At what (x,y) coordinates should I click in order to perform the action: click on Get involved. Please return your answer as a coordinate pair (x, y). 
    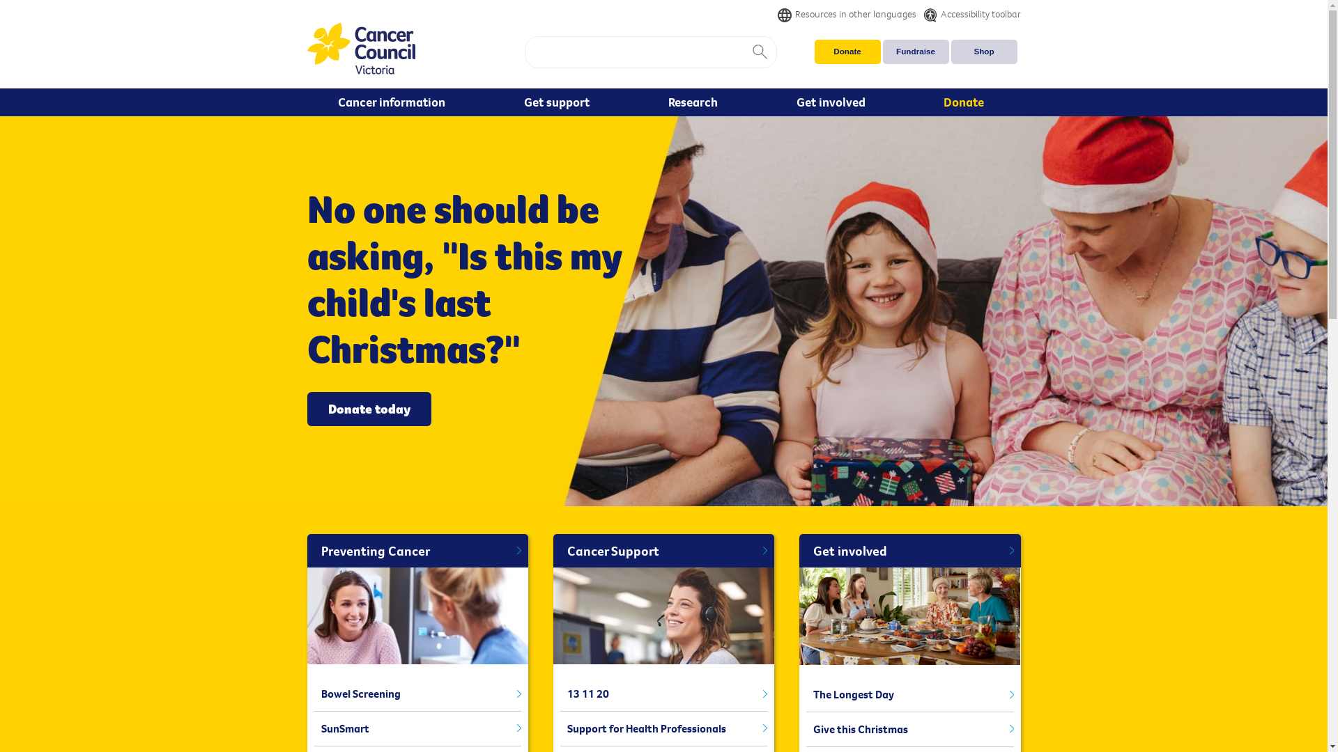
    Looking at the image, I should click on (833, 102).